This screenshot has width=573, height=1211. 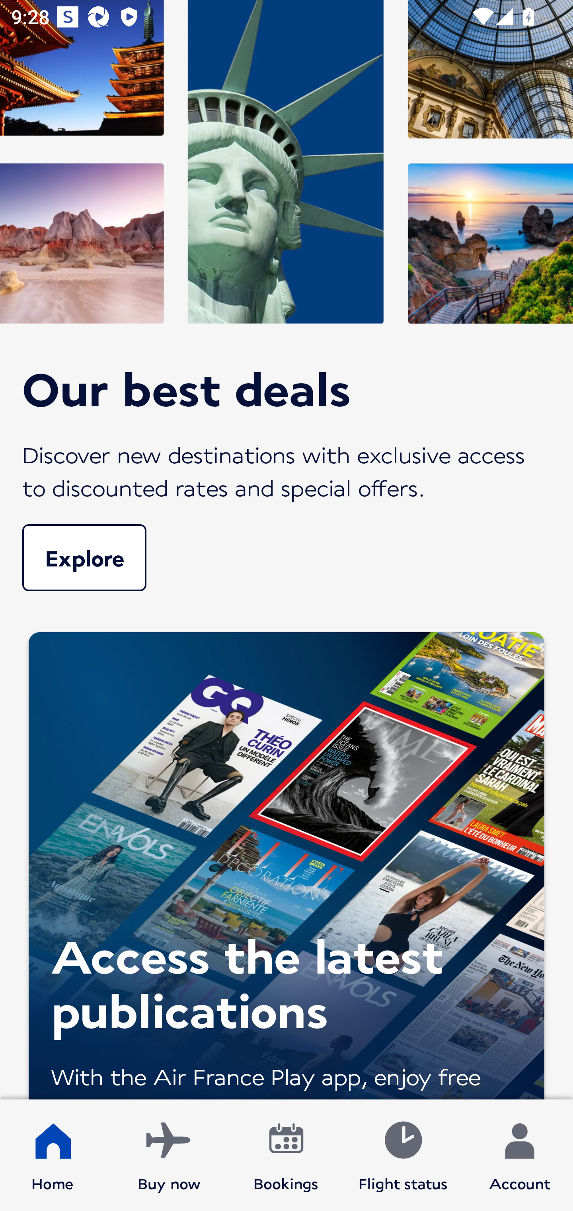 I want to click on Bookings, so click(x=286, y=1155).